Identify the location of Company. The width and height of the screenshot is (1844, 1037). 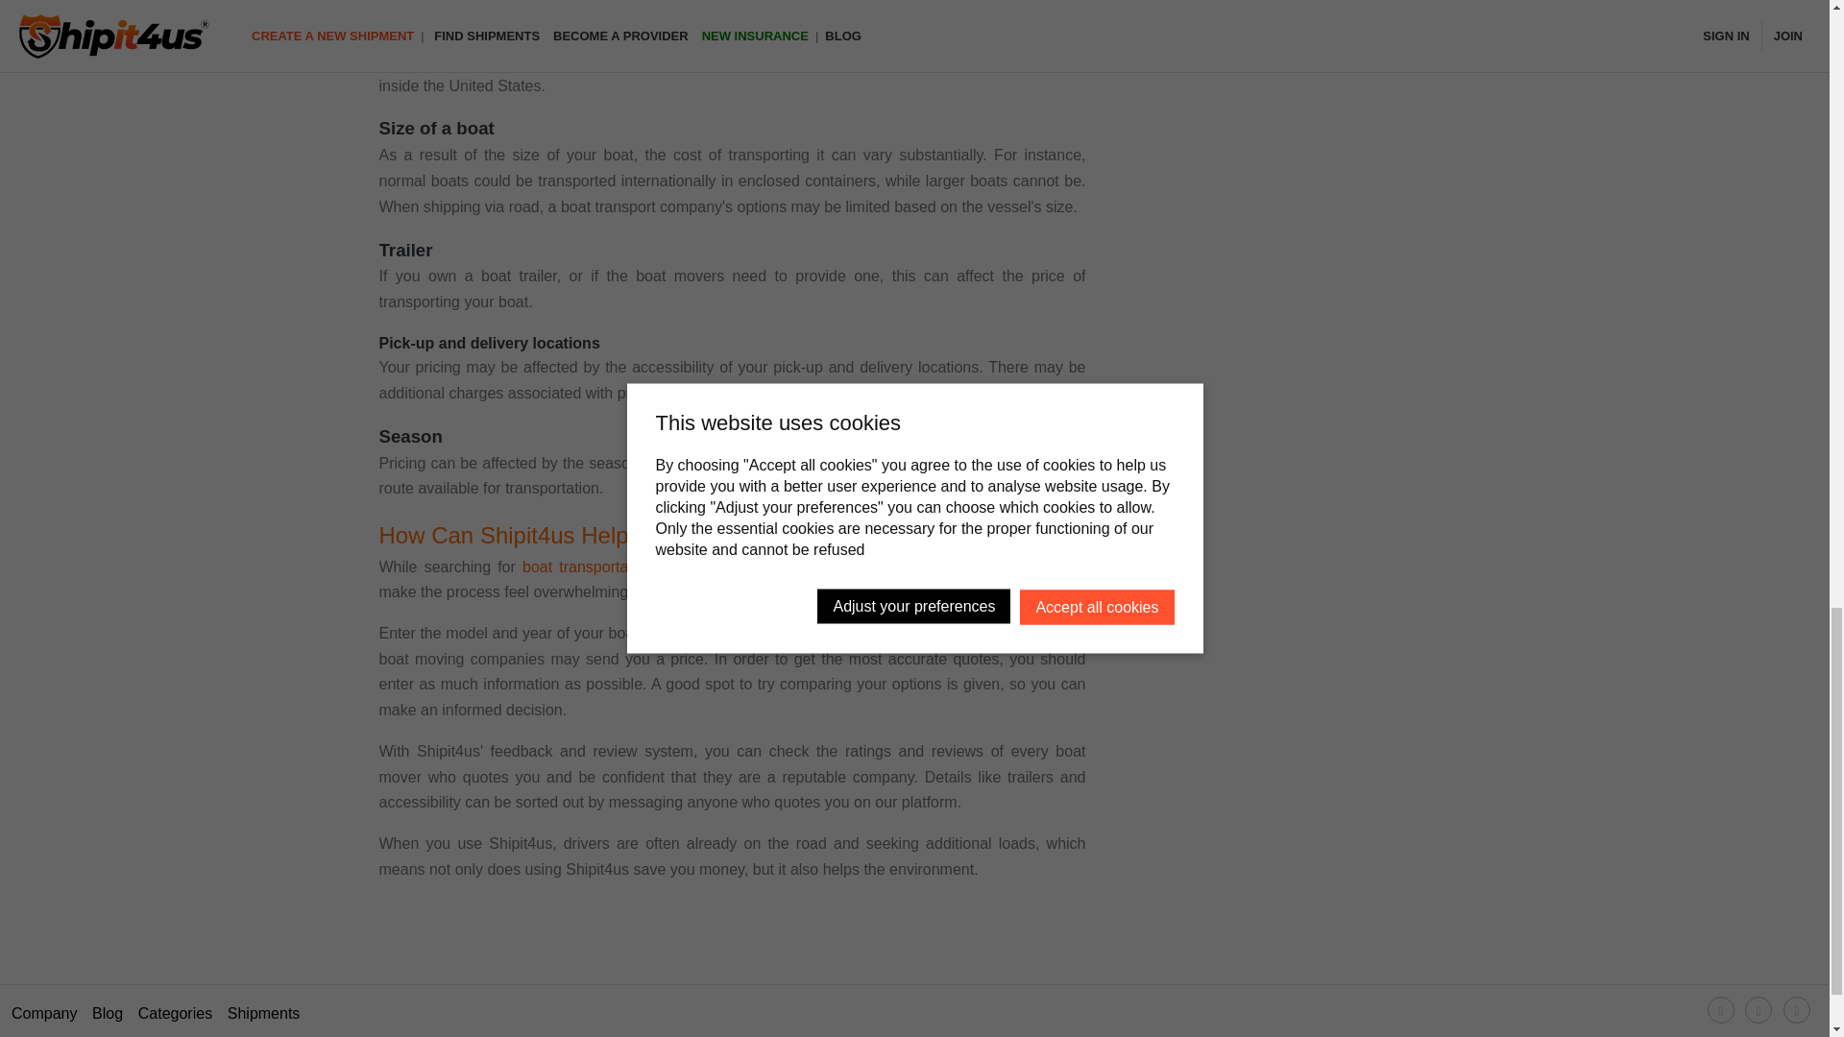
(44, 1014).